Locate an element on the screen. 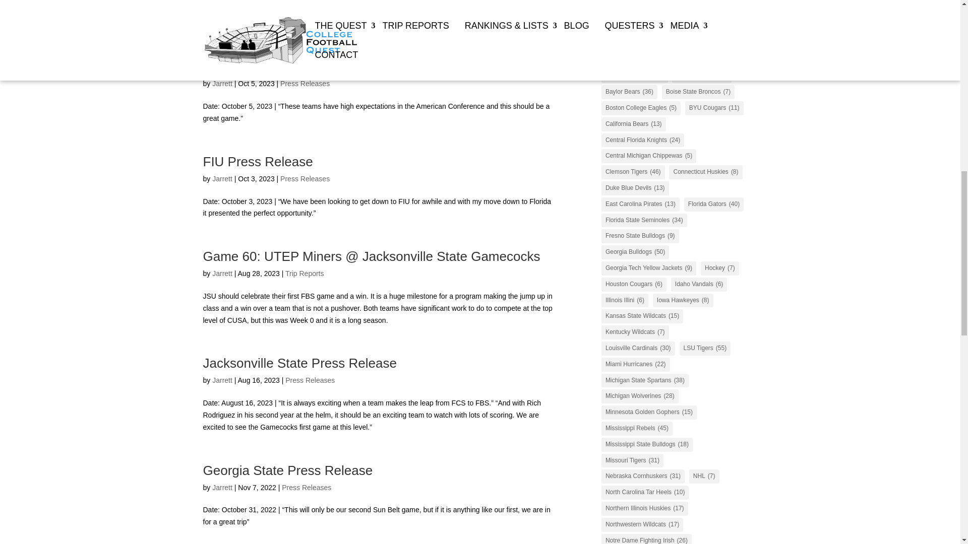 The width and height of the screenshot is (968, 544). Posts by Jarrett is located at coordinates (222, 83).